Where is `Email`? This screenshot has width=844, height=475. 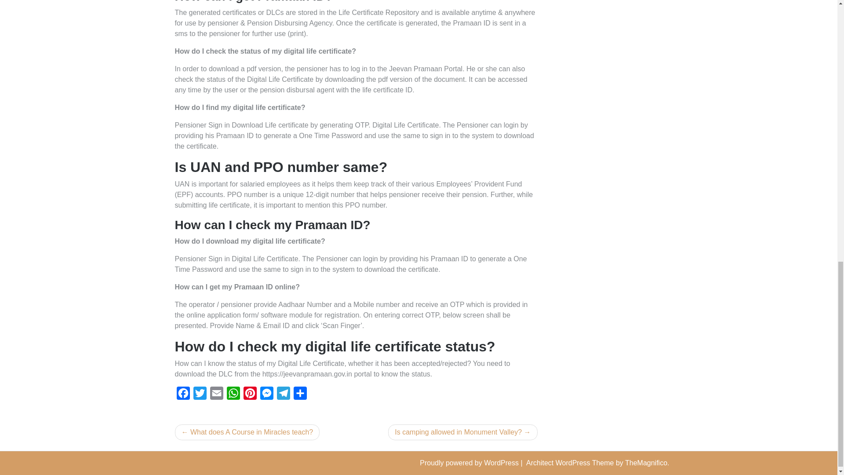
Email is located at coordinates (217, 395).